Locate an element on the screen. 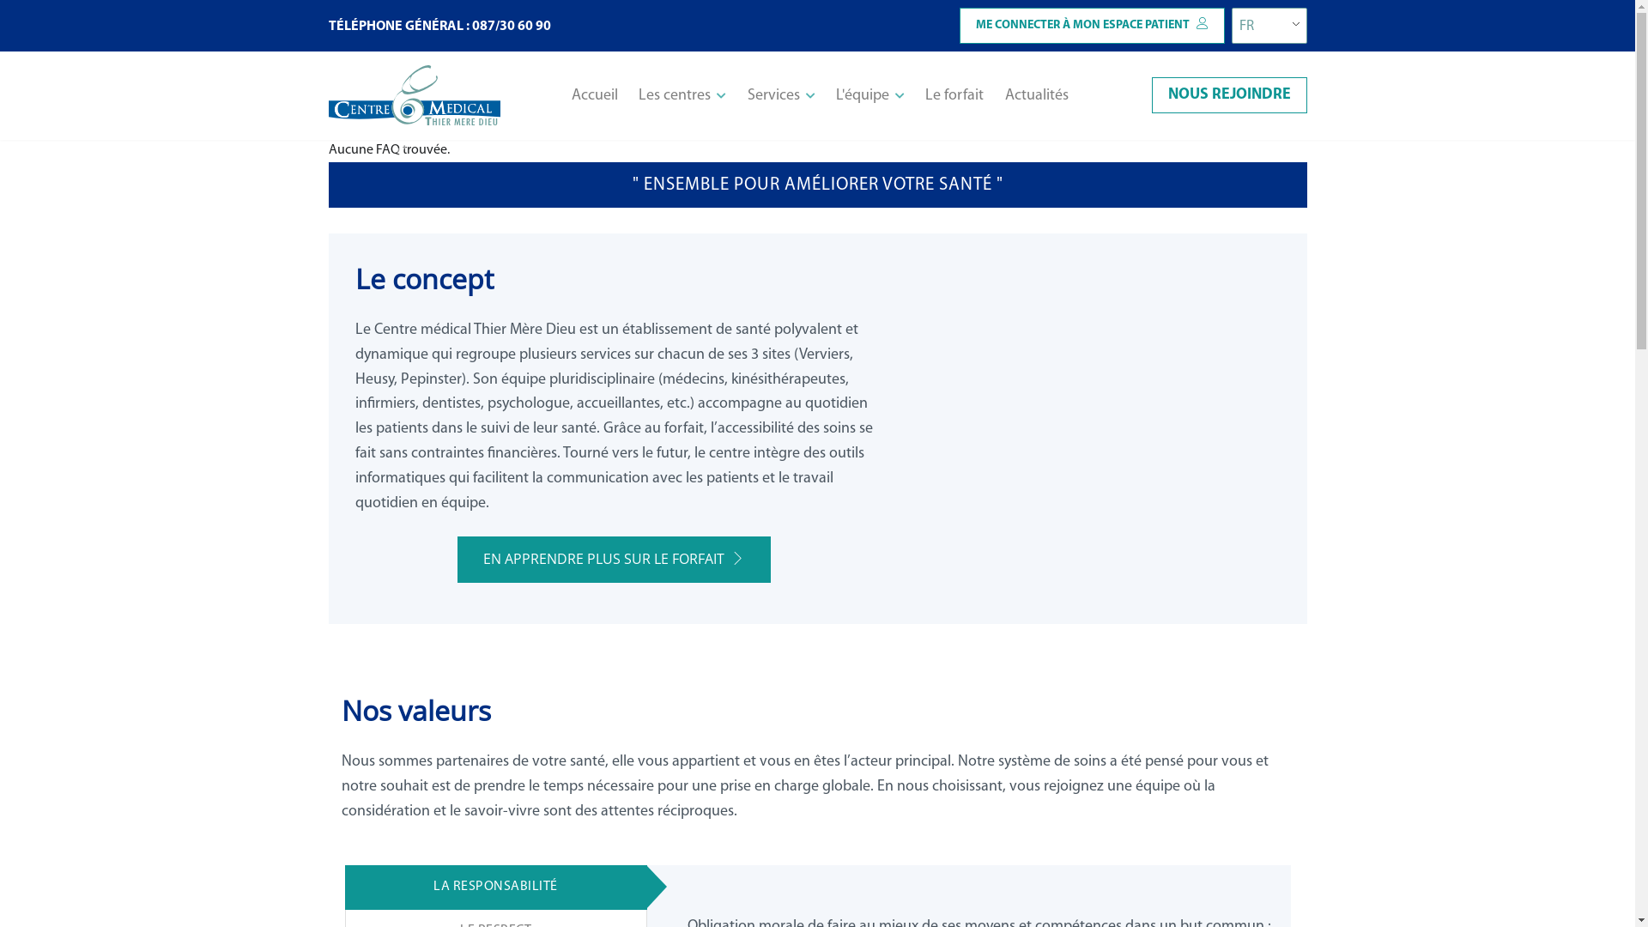  Services is located at coordinates (781, 96).